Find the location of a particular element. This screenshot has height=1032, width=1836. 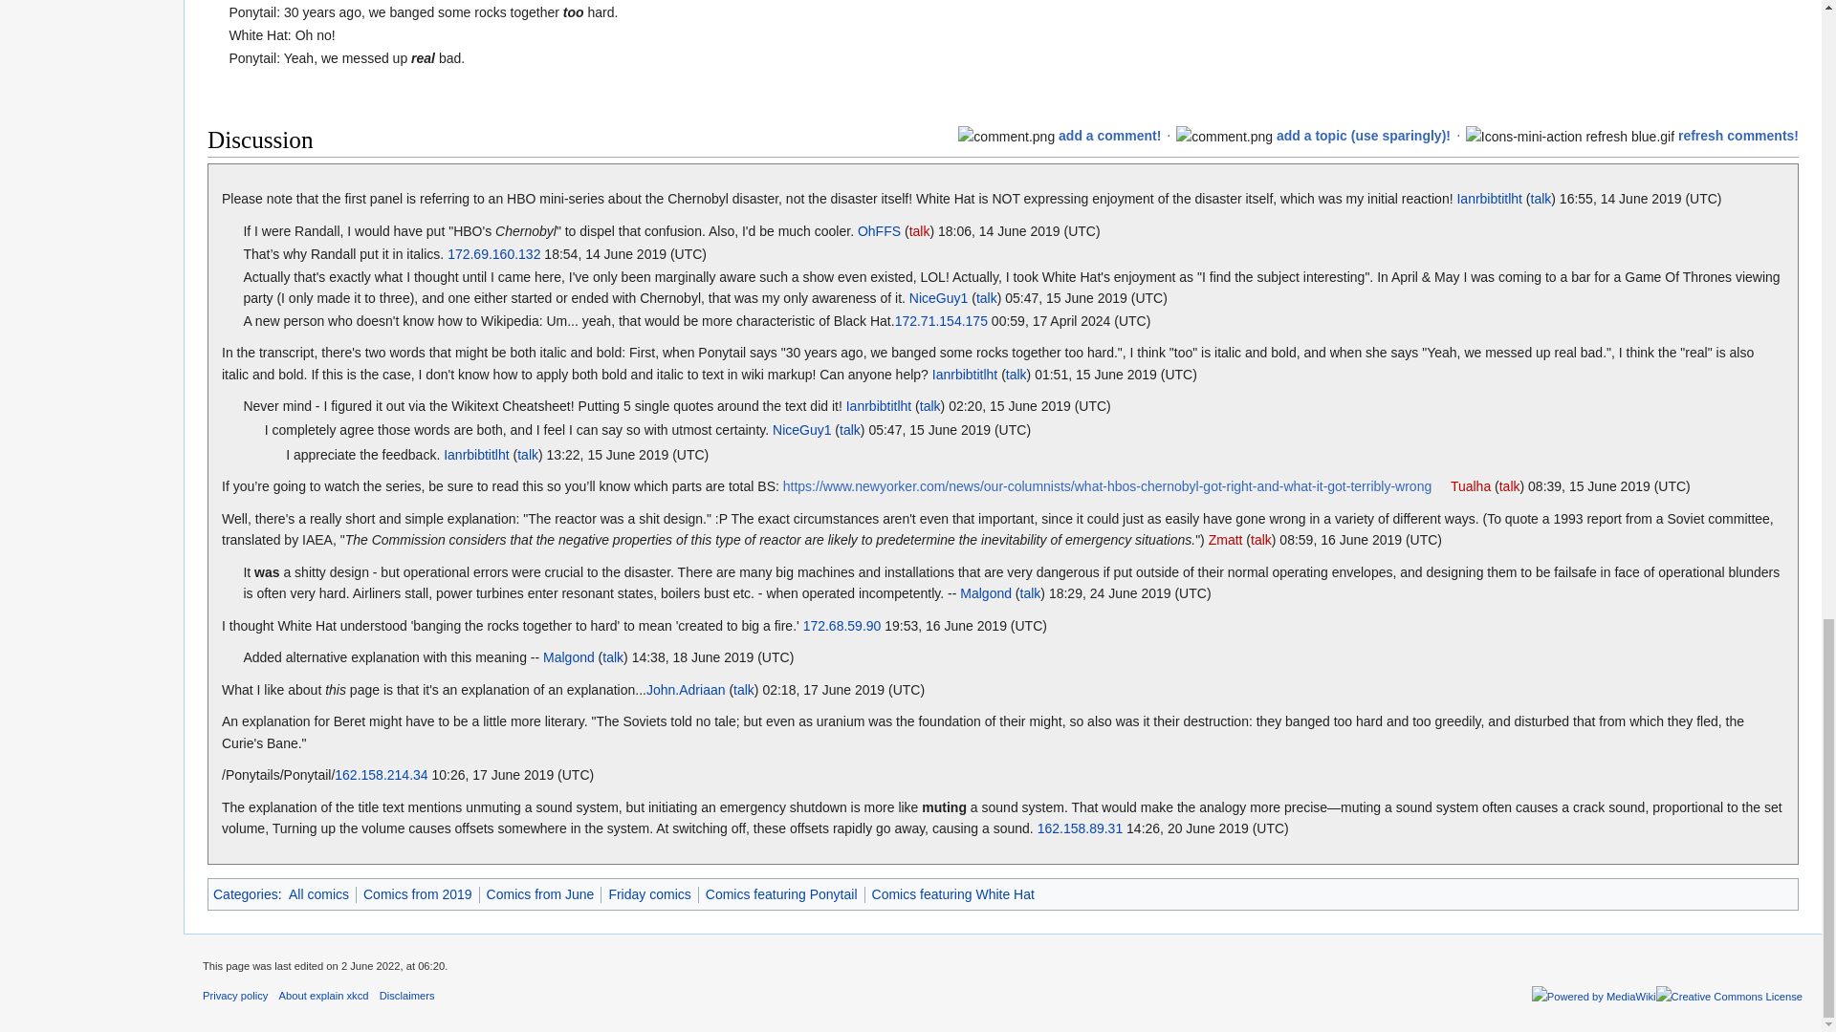

add a comment! is located at coordinates (1109, 136).